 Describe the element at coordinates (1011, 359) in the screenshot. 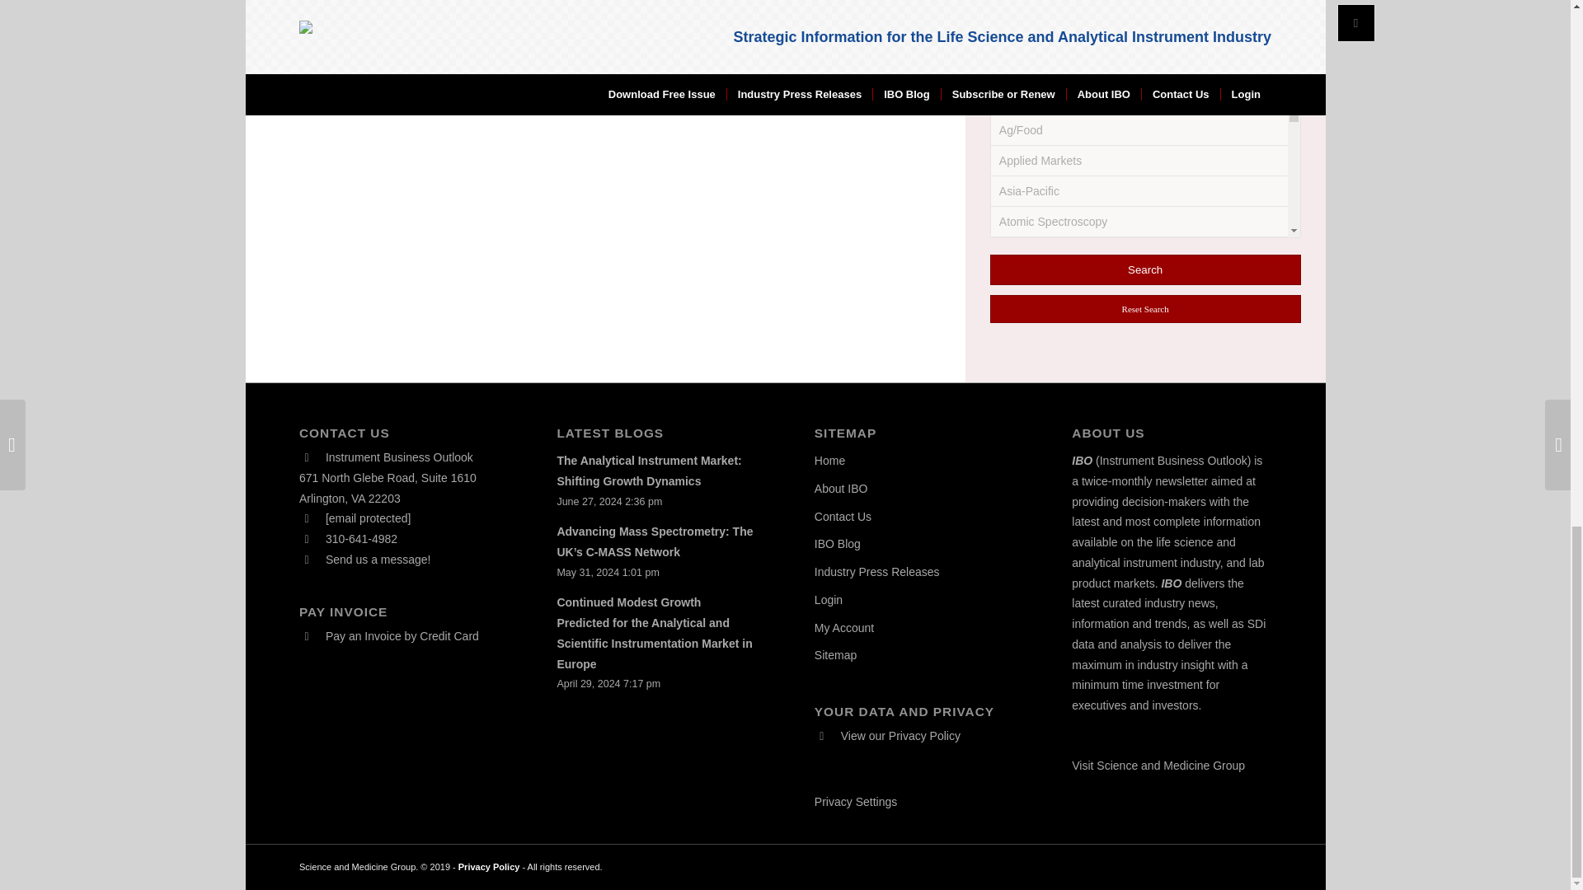

I see `general-laboratory-productsconsumableslife-sciencegene-based` at that location.